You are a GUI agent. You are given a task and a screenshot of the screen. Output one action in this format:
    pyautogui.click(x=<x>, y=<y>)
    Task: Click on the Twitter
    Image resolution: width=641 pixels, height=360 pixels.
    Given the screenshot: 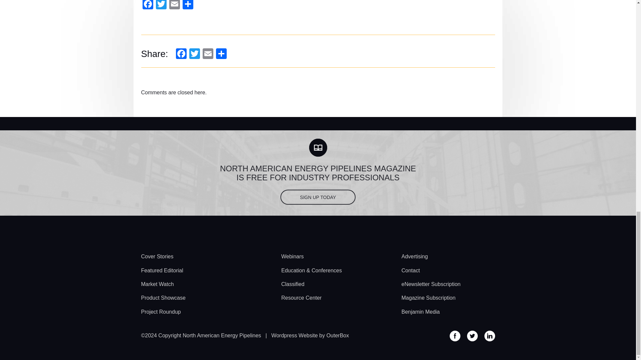 What is the action you would take?
    pyautogui.click(x=194, y=53)
    